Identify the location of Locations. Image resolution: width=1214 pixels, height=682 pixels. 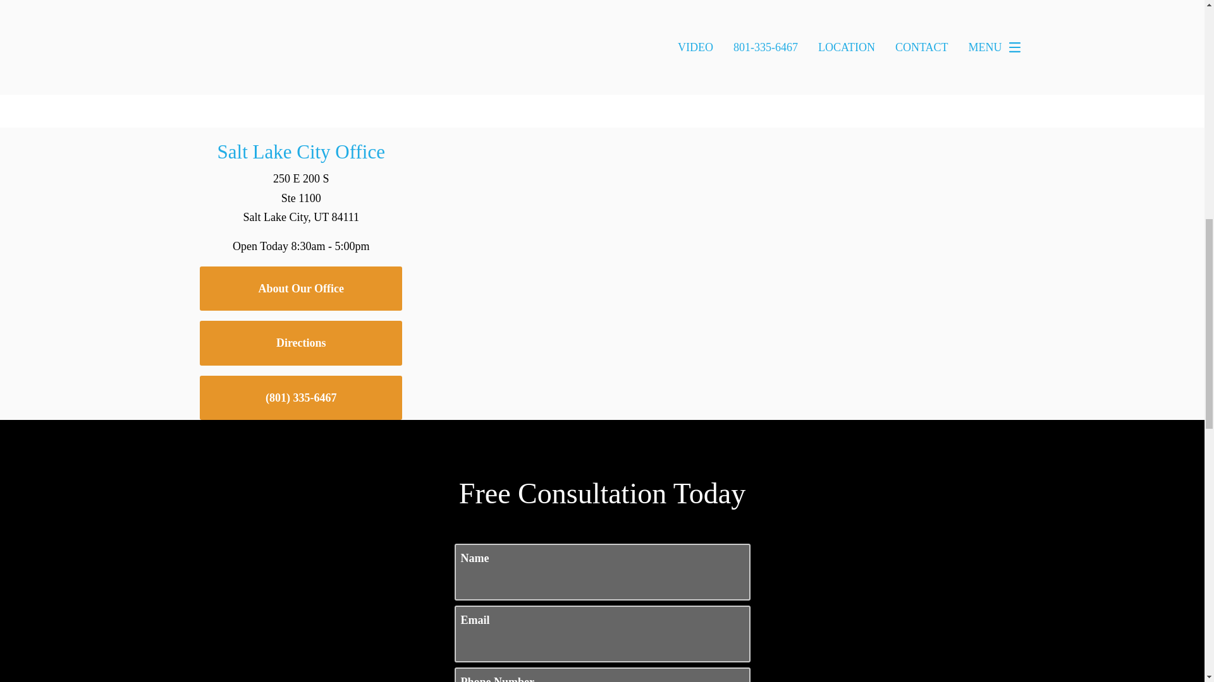
(801, 136).